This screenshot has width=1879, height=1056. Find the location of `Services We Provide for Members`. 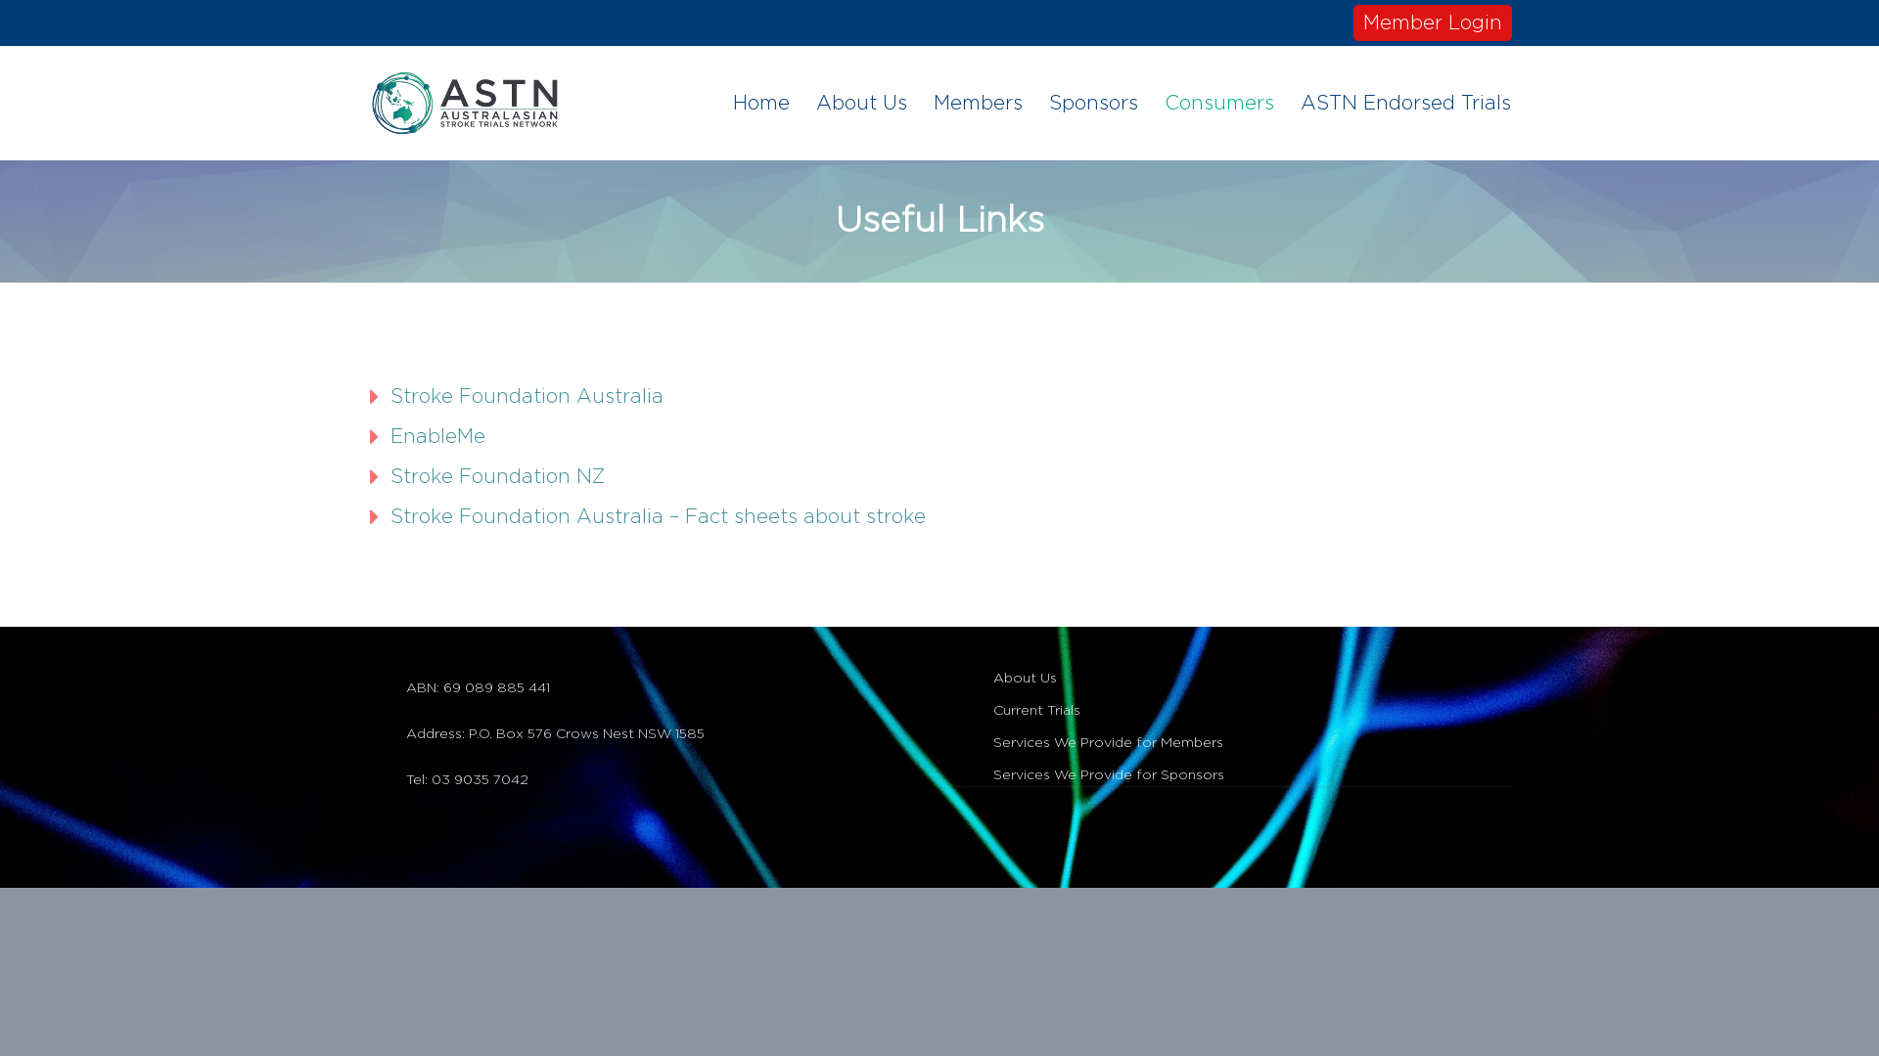

Services We Provide for Members is located at coordinates (1233, 736).